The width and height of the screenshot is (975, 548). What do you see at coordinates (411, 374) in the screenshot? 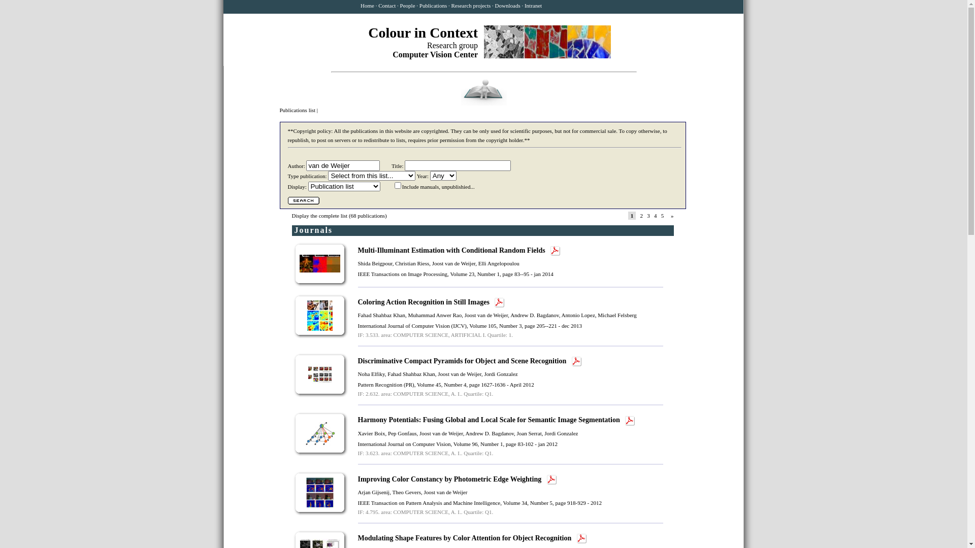
I see `Fahad Shahbaz Khan` at bounding box center [411, 374].